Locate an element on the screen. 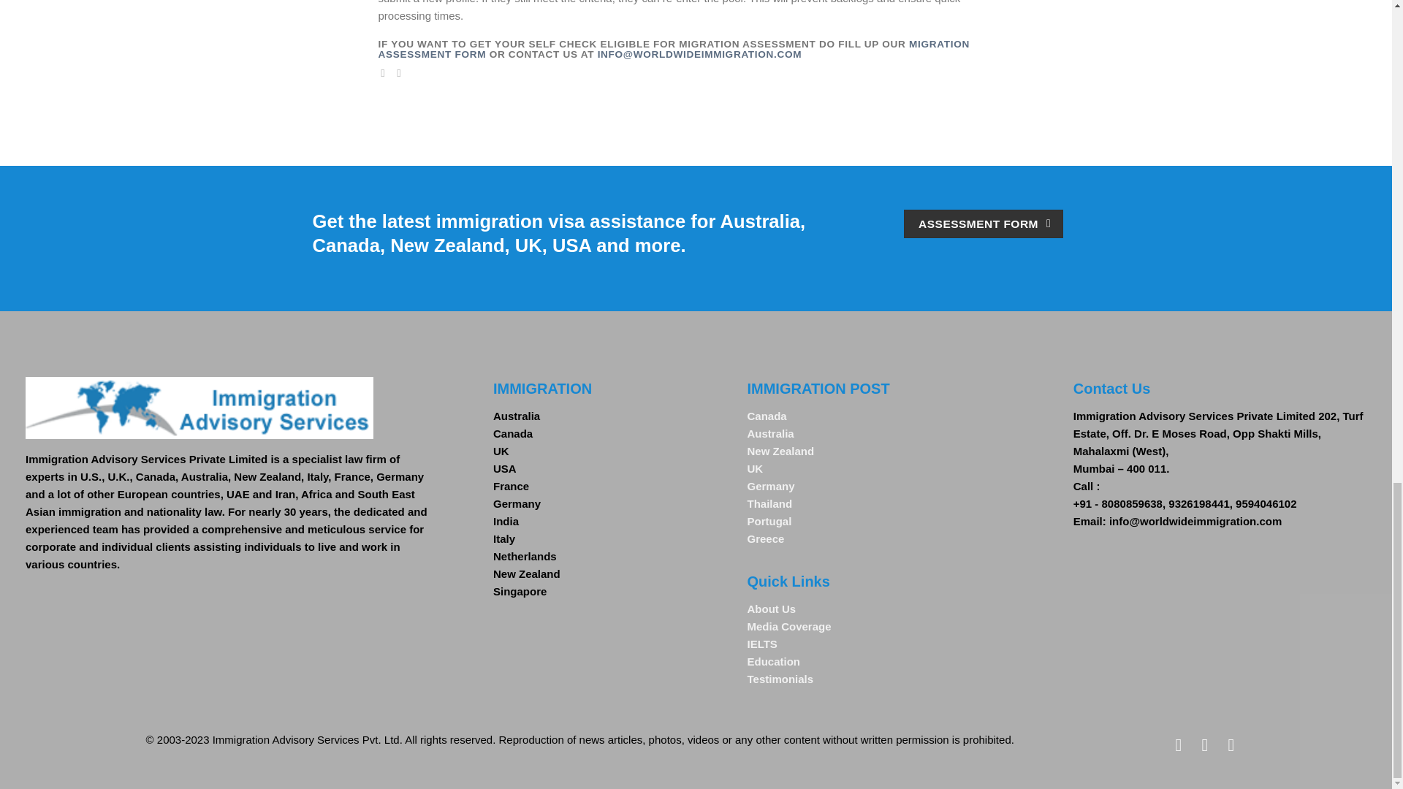 This screenshot has width=1403, height=789. Canada is located at coordinates (513, 433).